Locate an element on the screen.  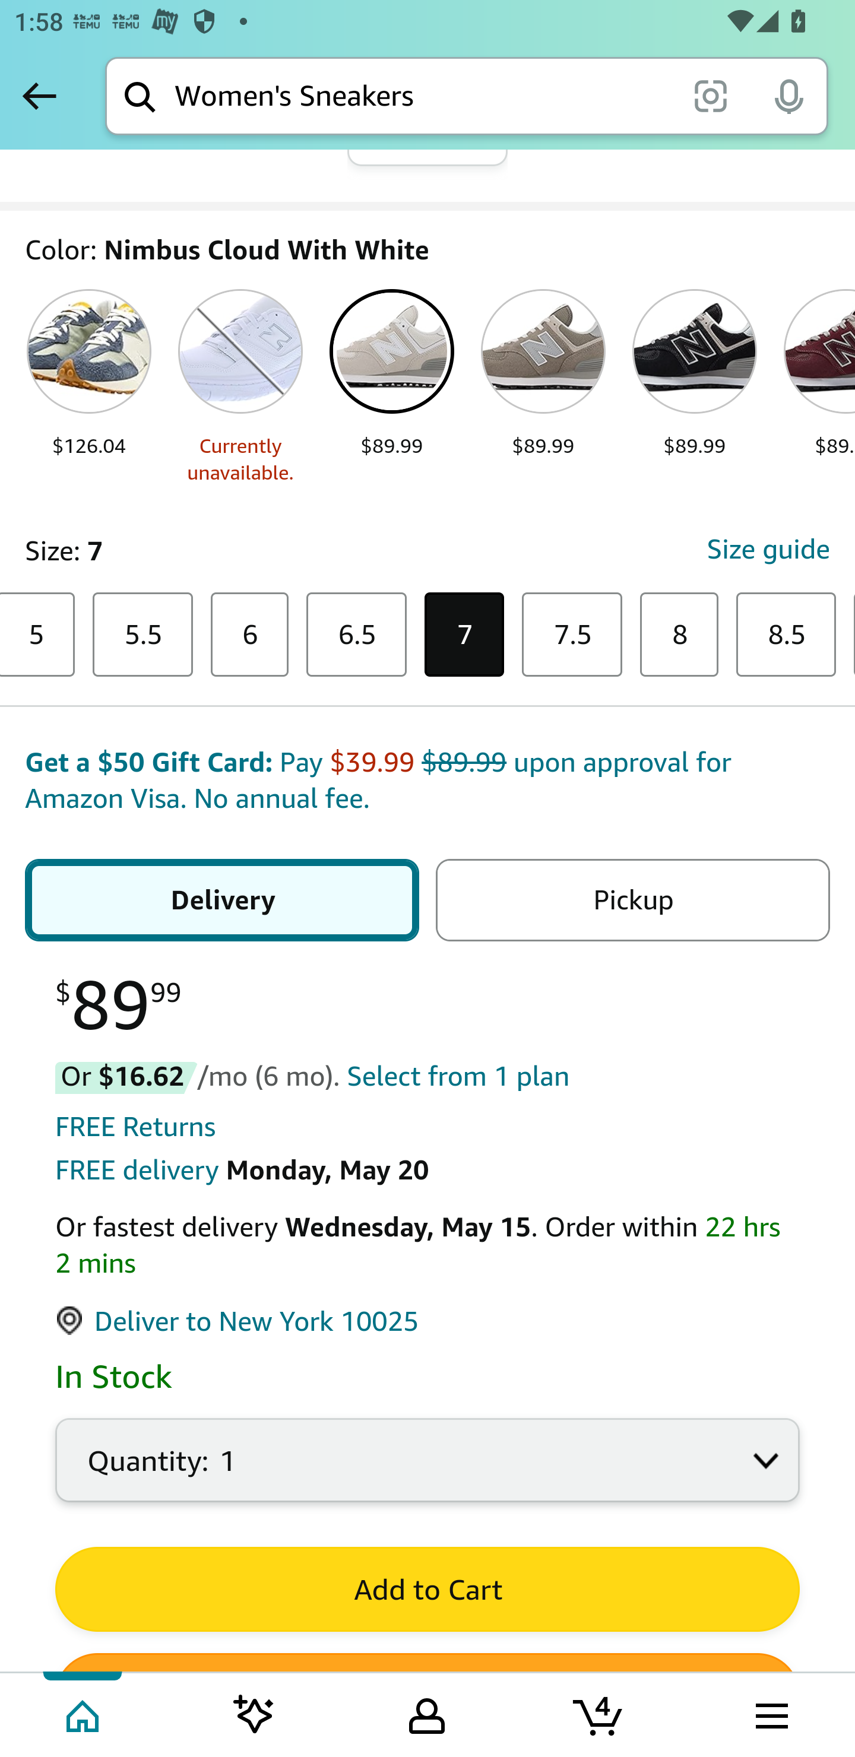
5 is located at coordinates (37, 636).